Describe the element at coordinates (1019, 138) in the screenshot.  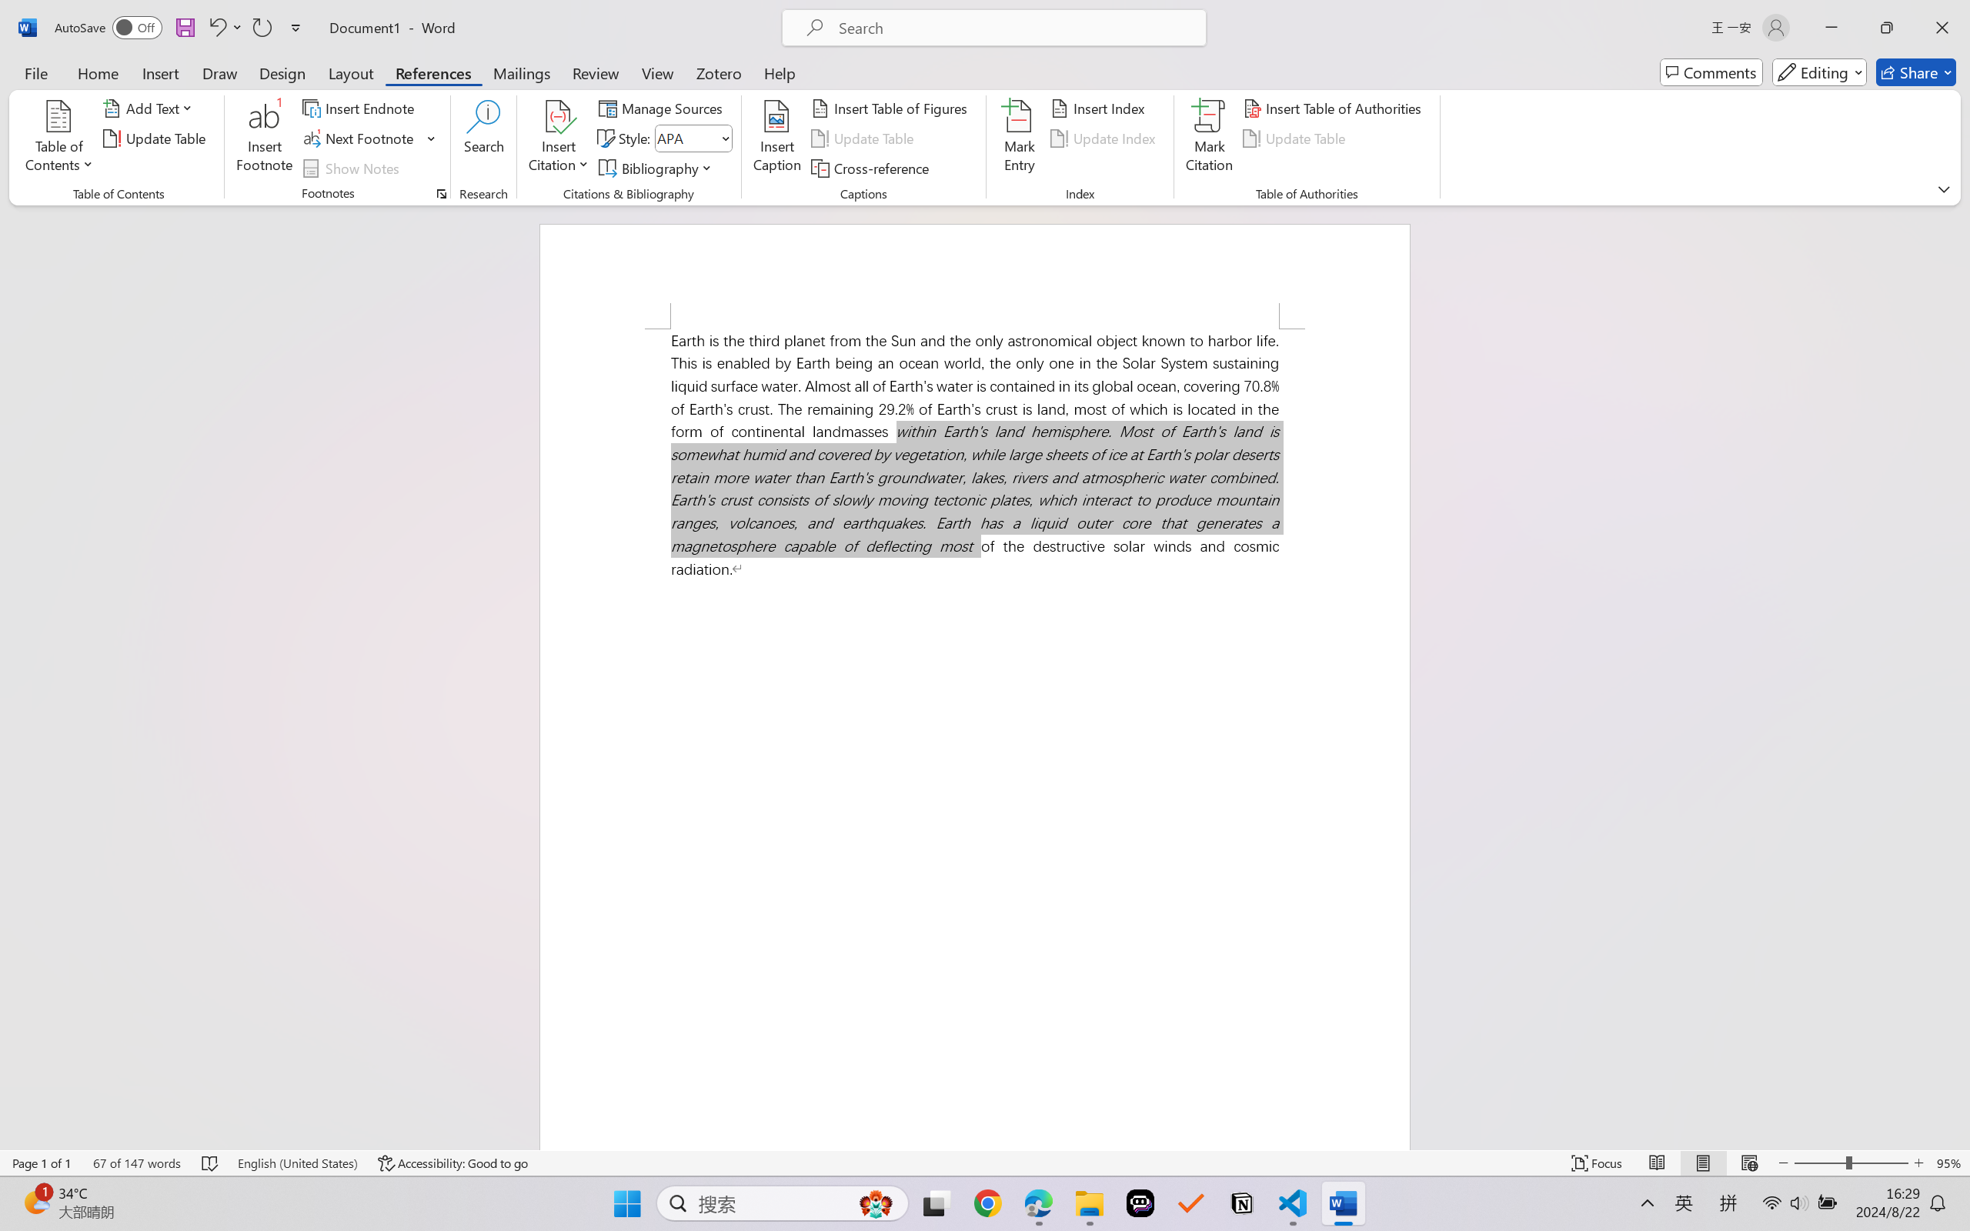
I see `Mark Entry...` at that location.